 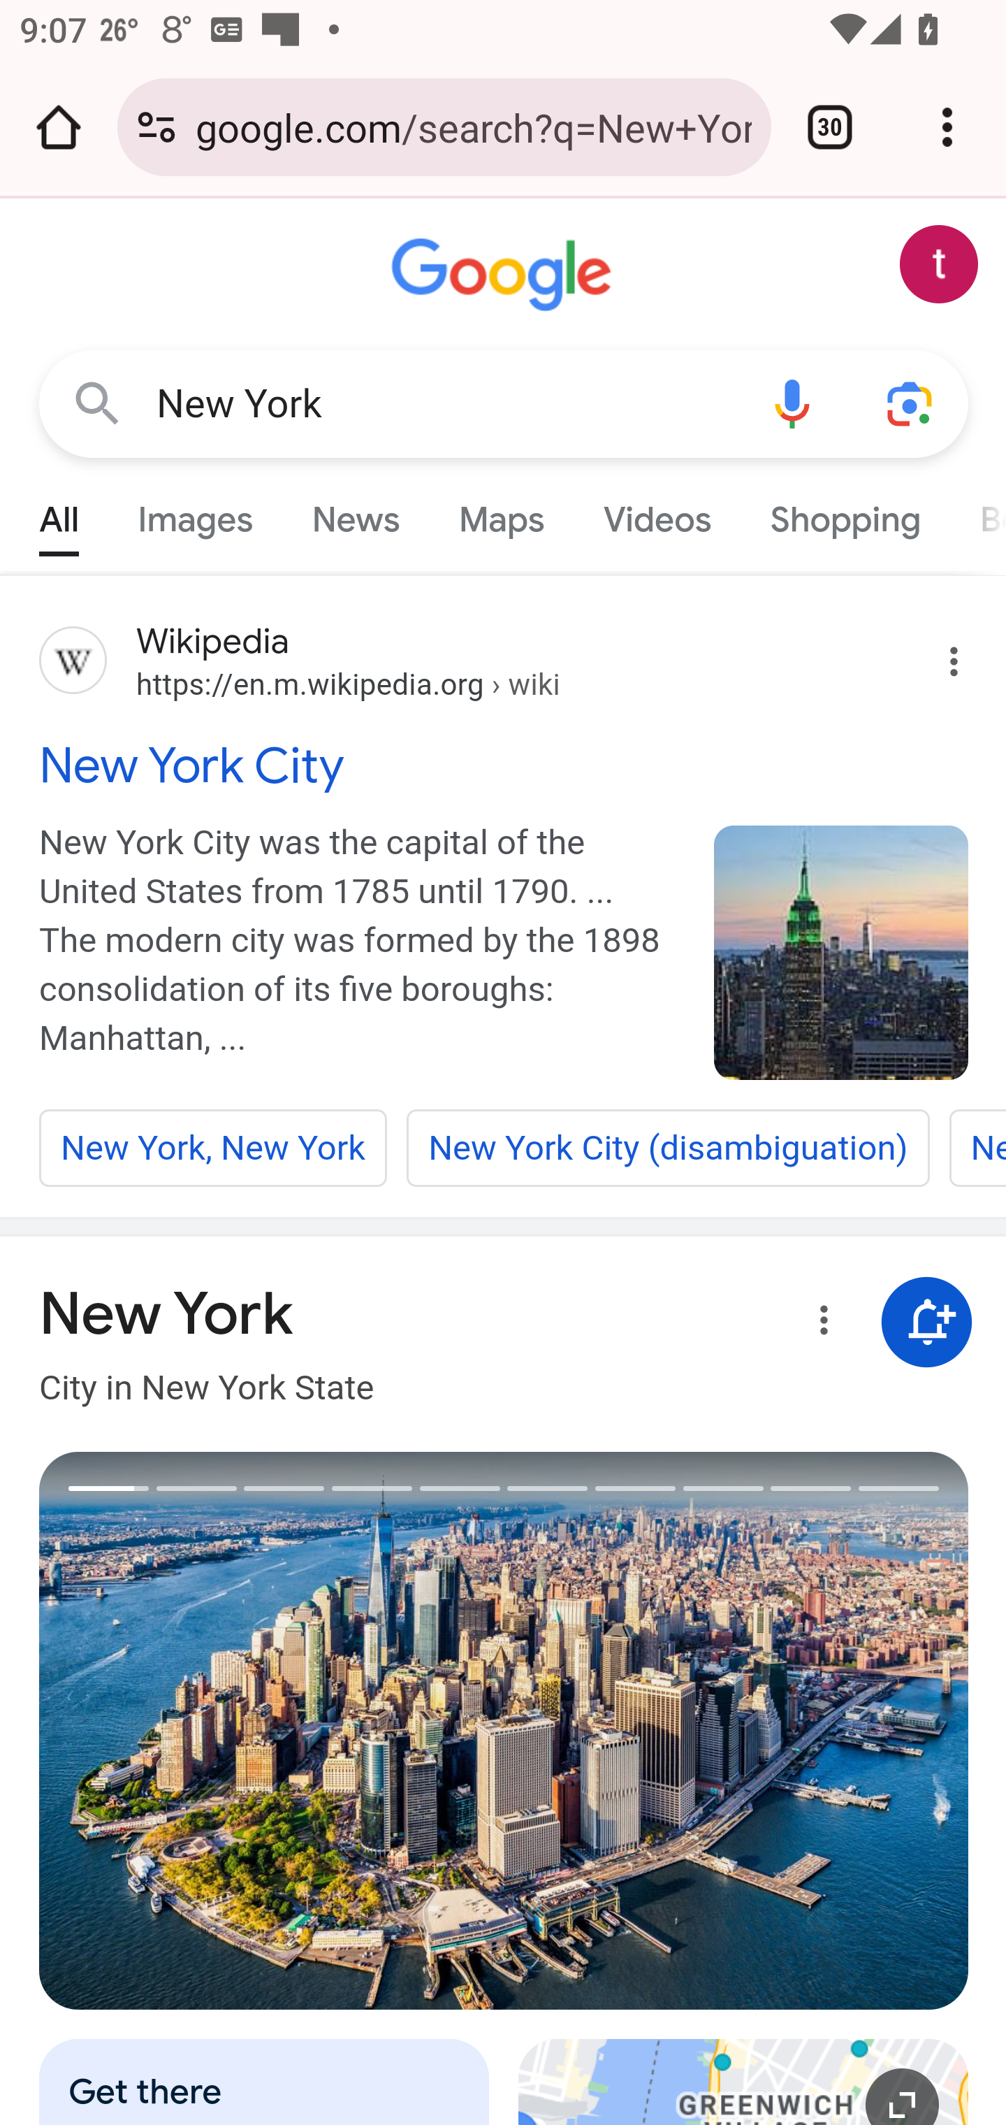 What do you see at coordinates (844, 513) in the screenshot?
I see `Shopping` at bounding box center [844, 513].